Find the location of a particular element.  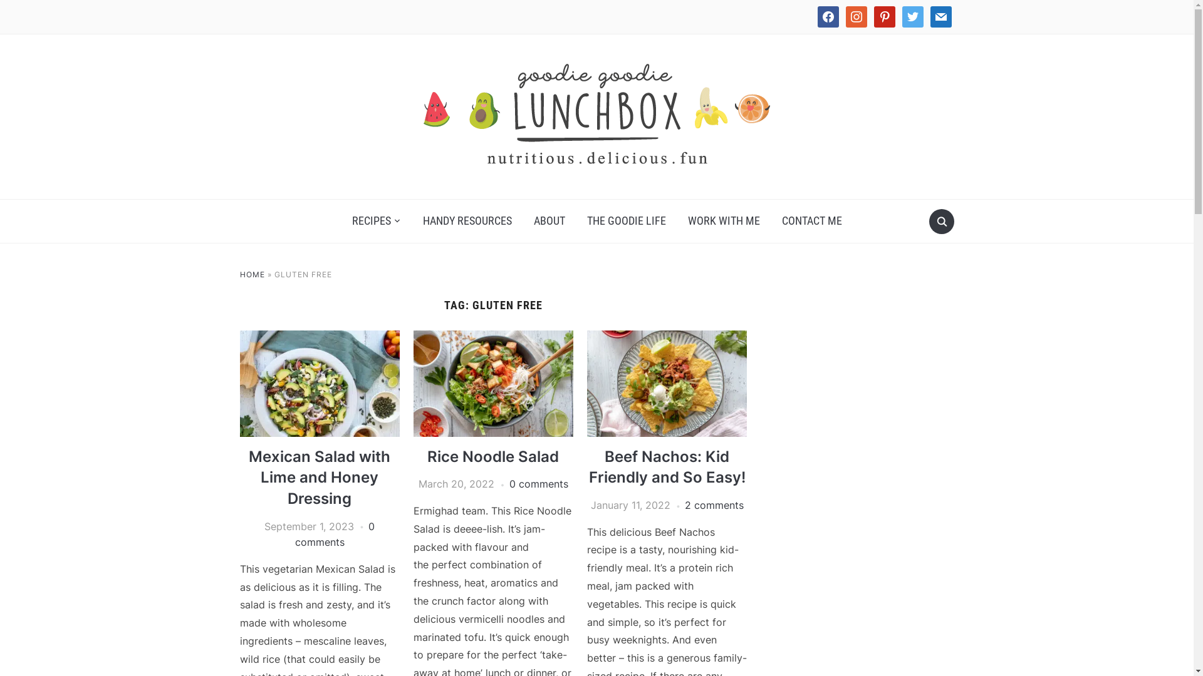

Rice Noodle Salad is located at coordinates (494, 338).